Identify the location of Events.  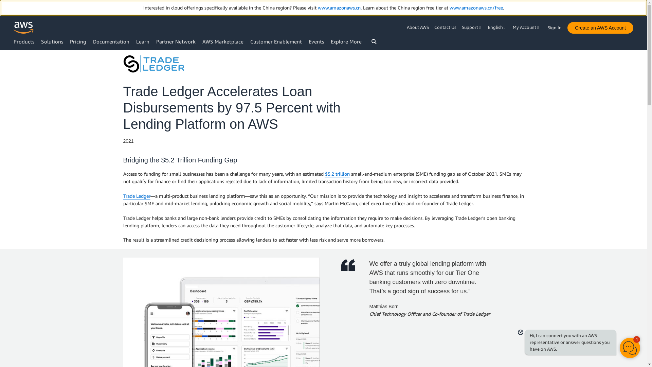
(316, 41).